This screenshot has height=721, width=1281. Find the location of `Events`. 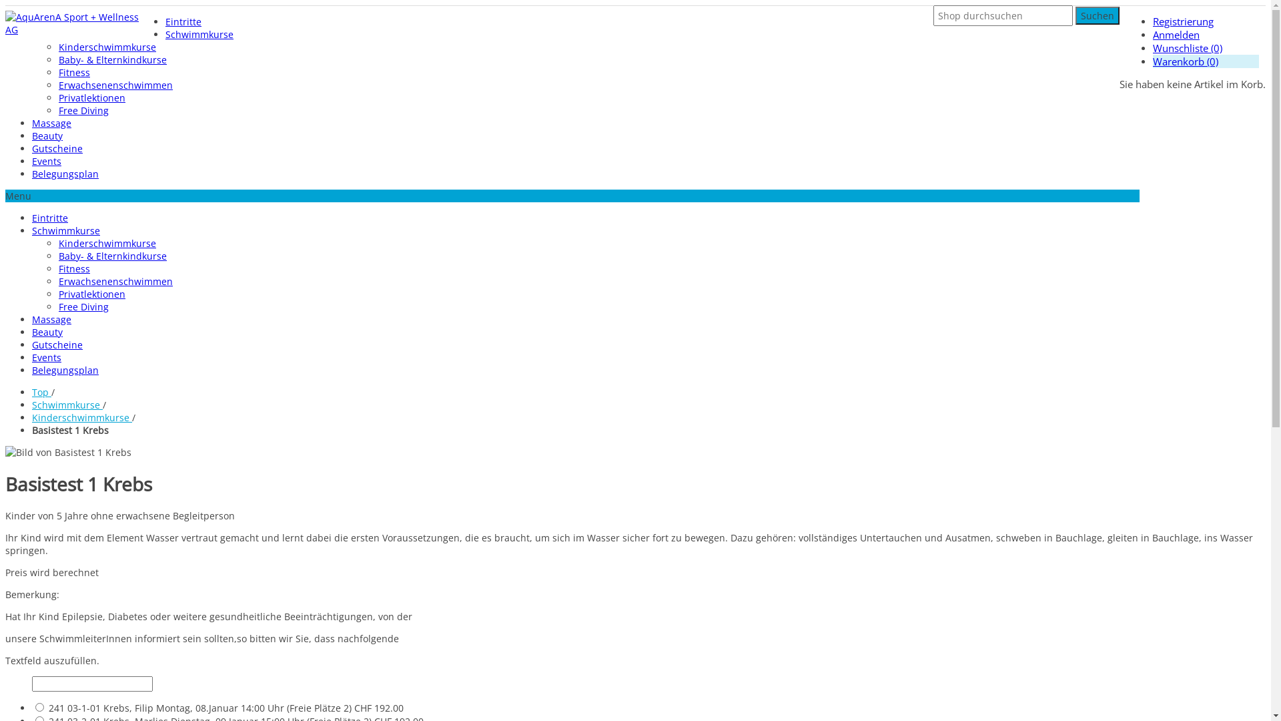

Events is located at coordinates (47, 358).